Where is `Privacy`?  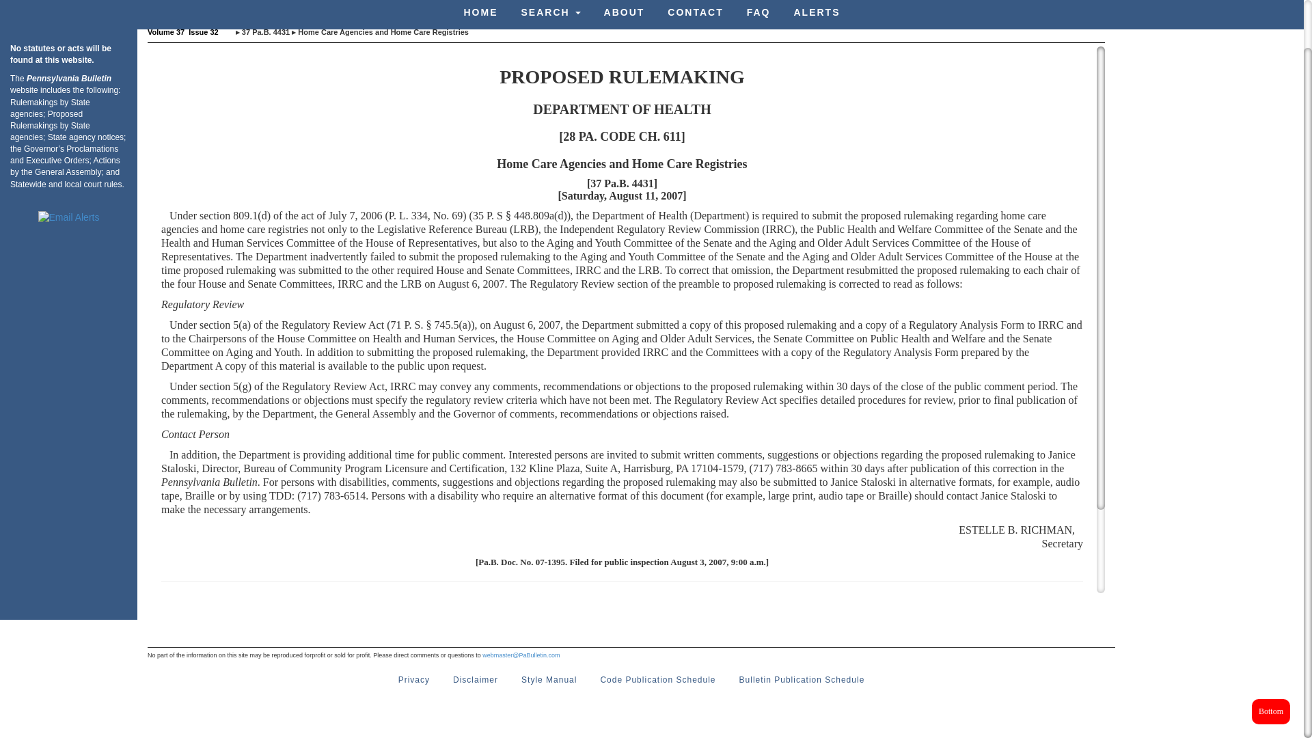 Privacy is located at coordinates (414, 680).